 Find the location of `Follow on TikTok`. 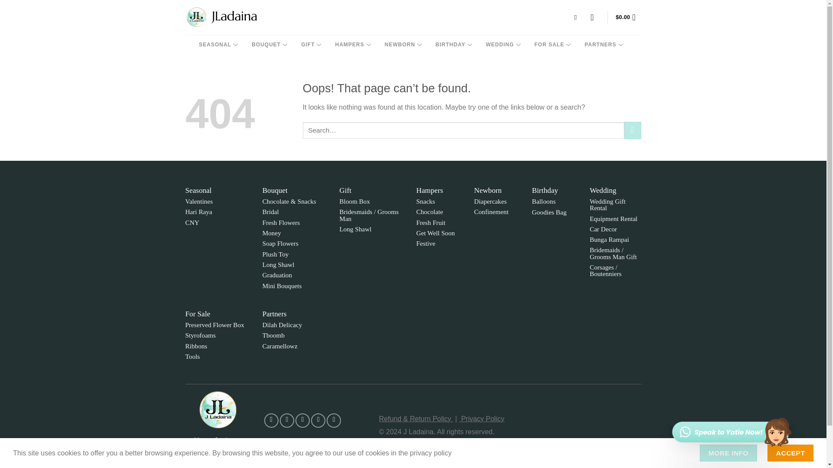

Follow on TikTok is located at coordinates (303, 420).